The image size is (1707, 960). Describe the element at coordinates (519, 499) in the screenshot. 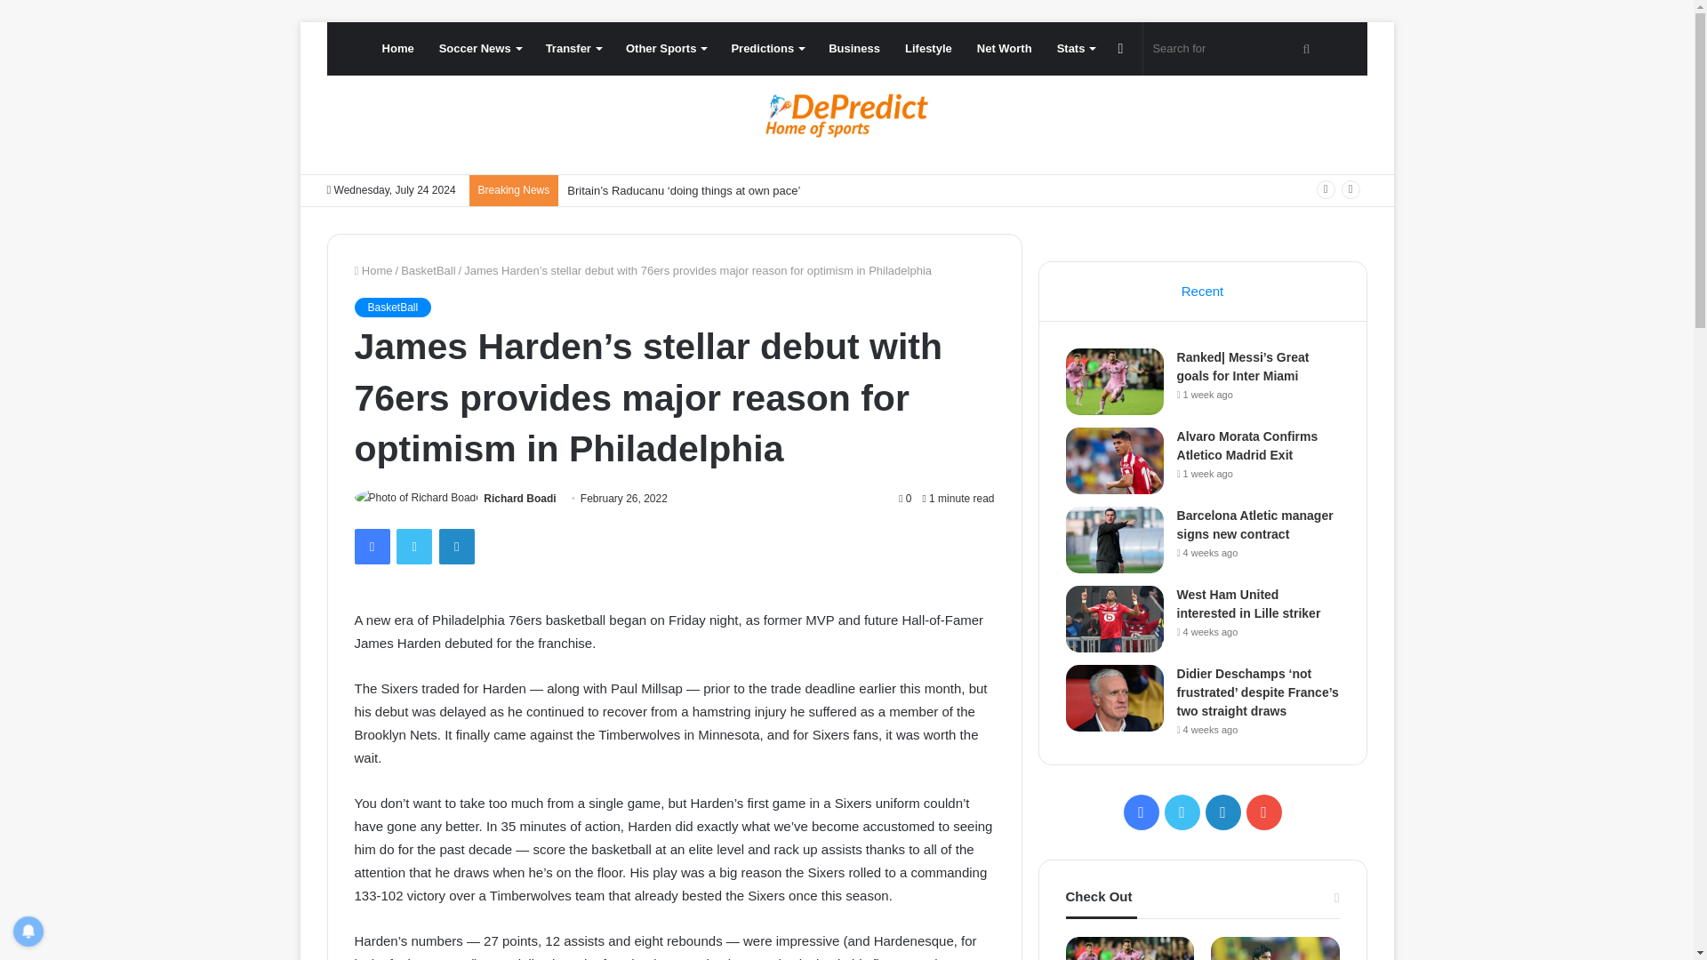

I see `Richard Boadi` at that location.